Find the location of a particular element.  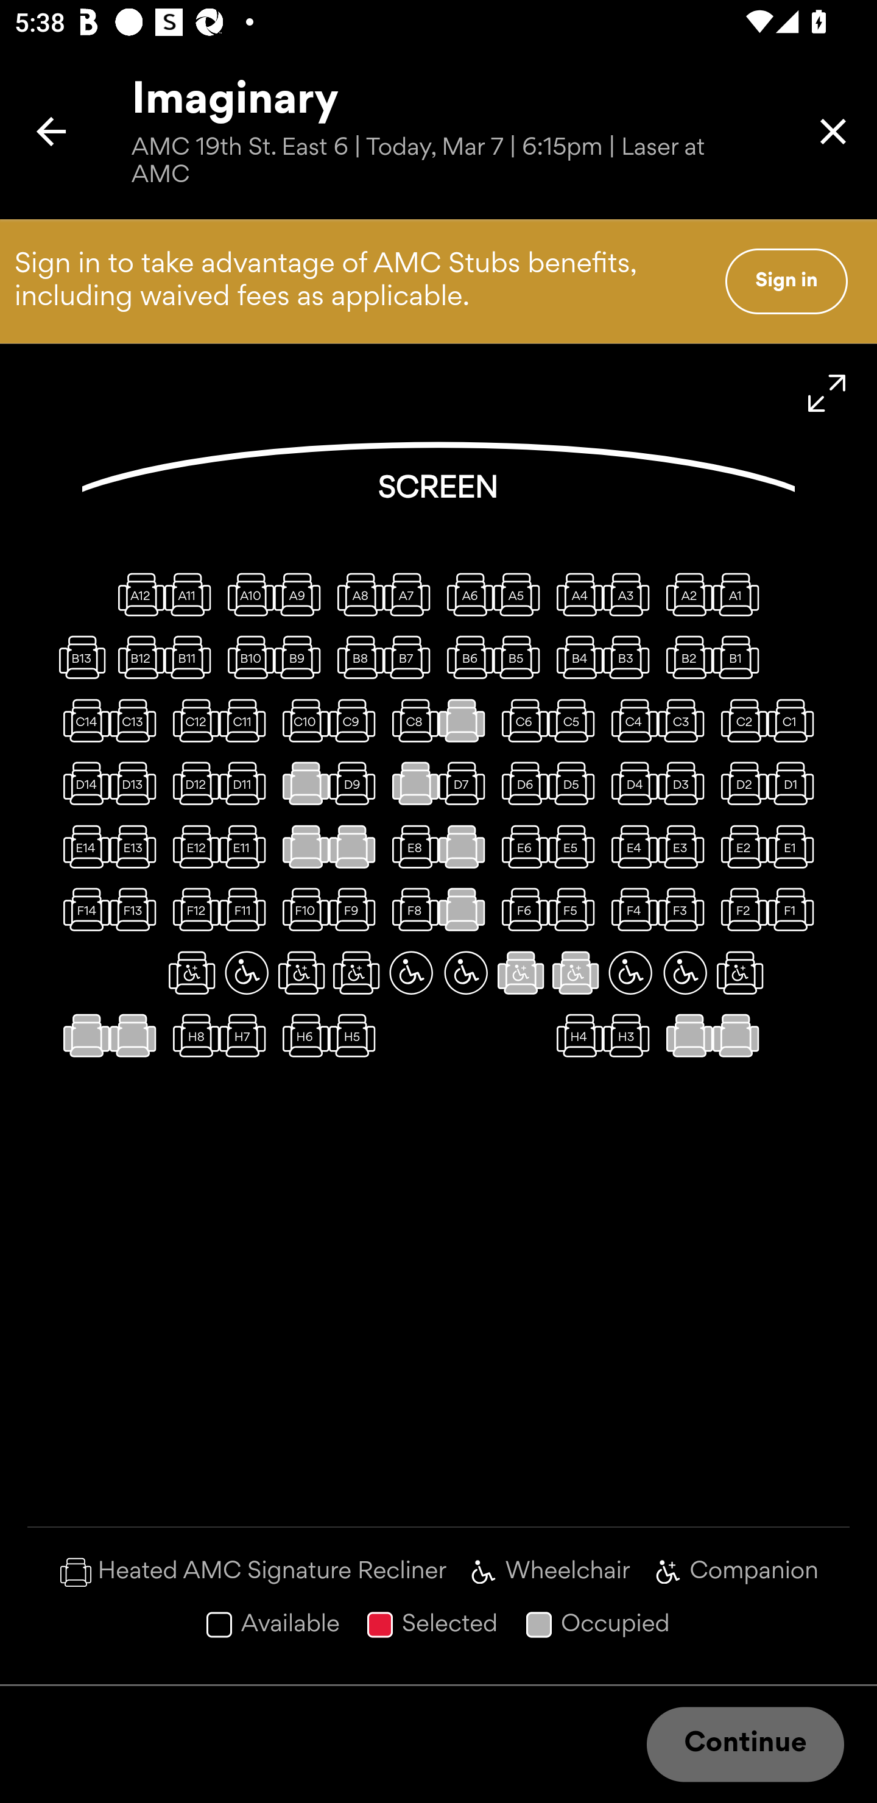

D11, Regular seat, available is located at coordinates (246, 783).